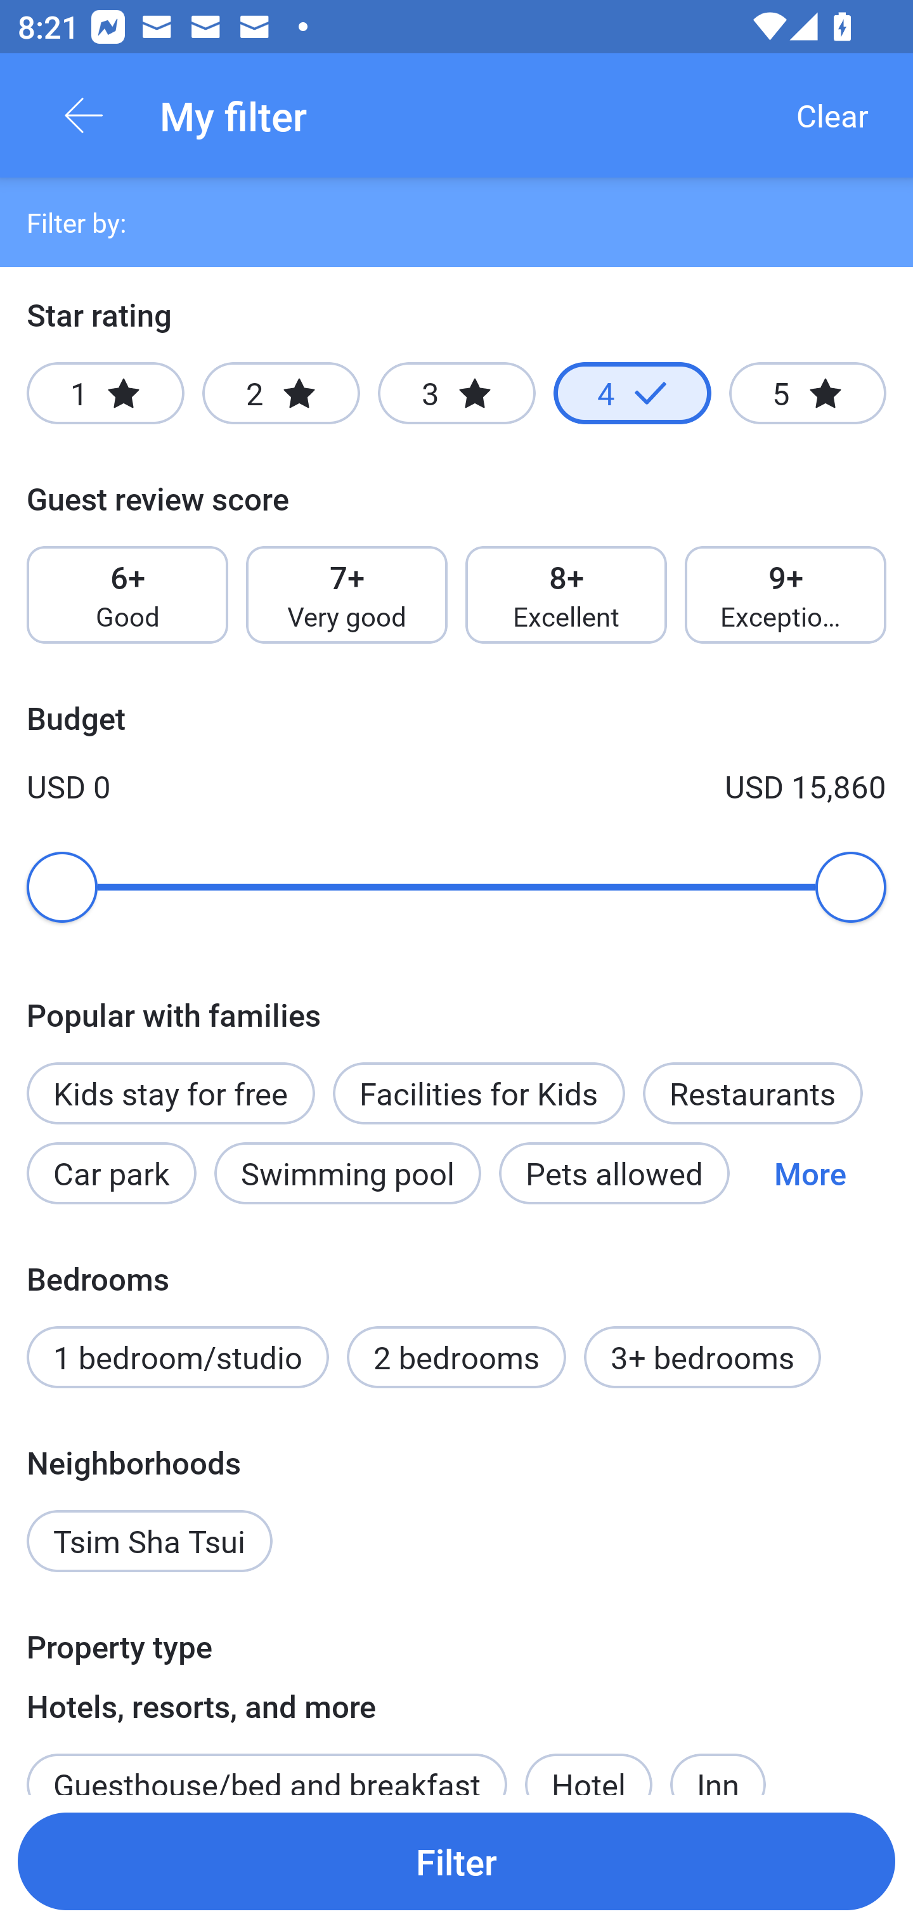 This screenshot has height=1928, width=913. Describe the element at coordinates (347, 1173) in the screenshot. I see `Swimming pool` at that location.